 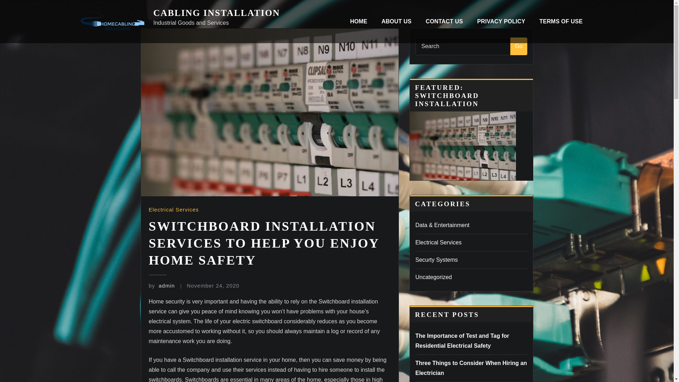 I want to click on Uncategorized, so click(x=434, y=277).